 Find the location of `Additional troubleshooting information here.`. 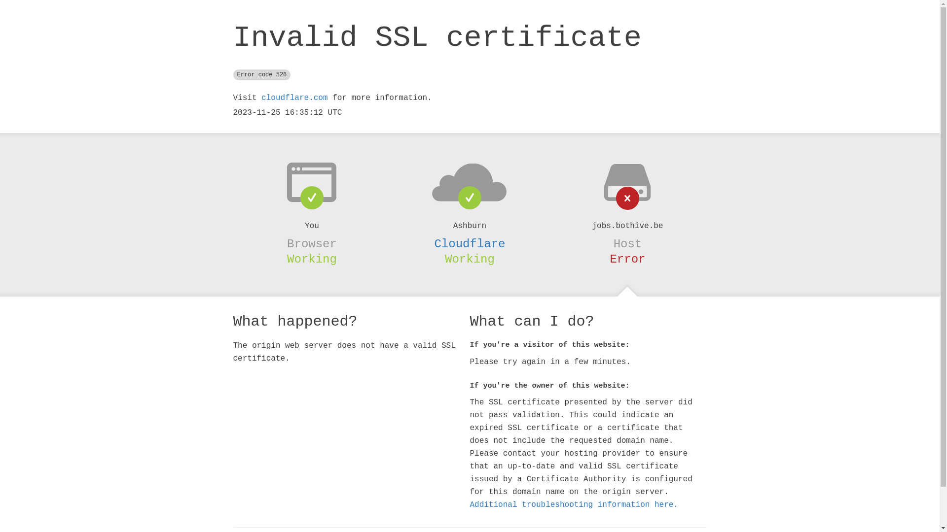

Additional troubleshooting information here. is located at coordinates (574, 505).